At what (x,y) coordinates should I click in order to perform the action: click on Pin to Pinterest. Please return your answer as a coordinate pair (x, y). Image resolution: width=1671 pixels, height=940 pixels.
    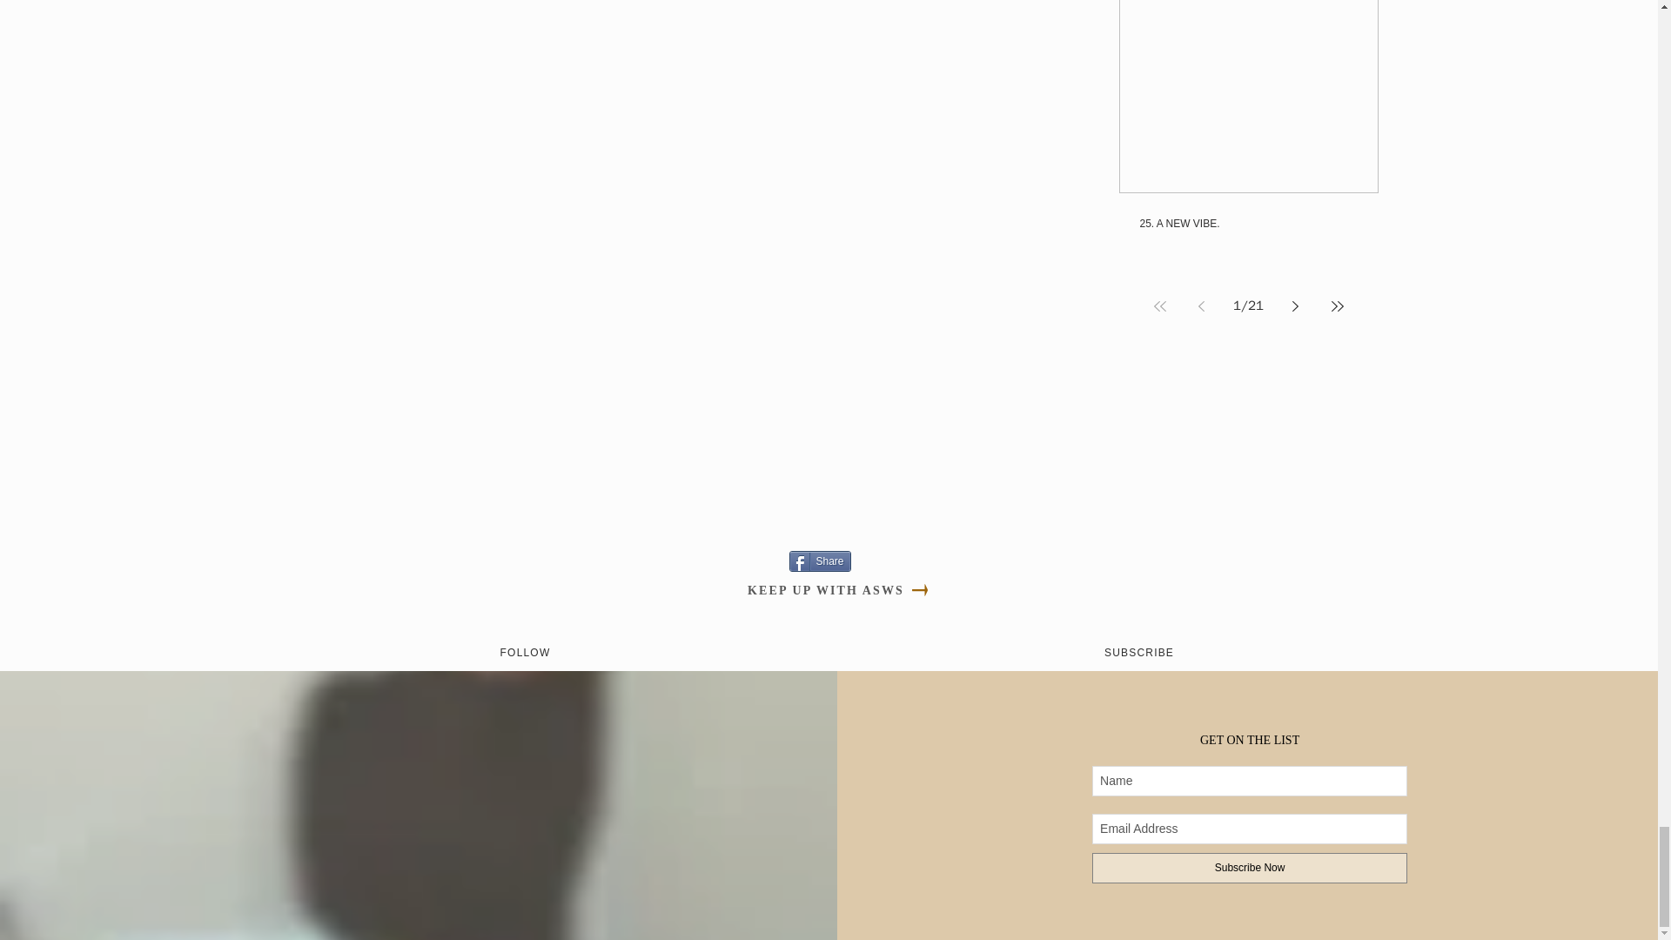
    Looking at the image, I should click on (606, 561).